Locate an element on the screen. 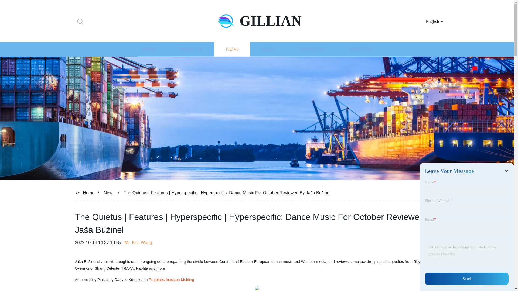  CONTACT US is located at coordinates (312, 49).